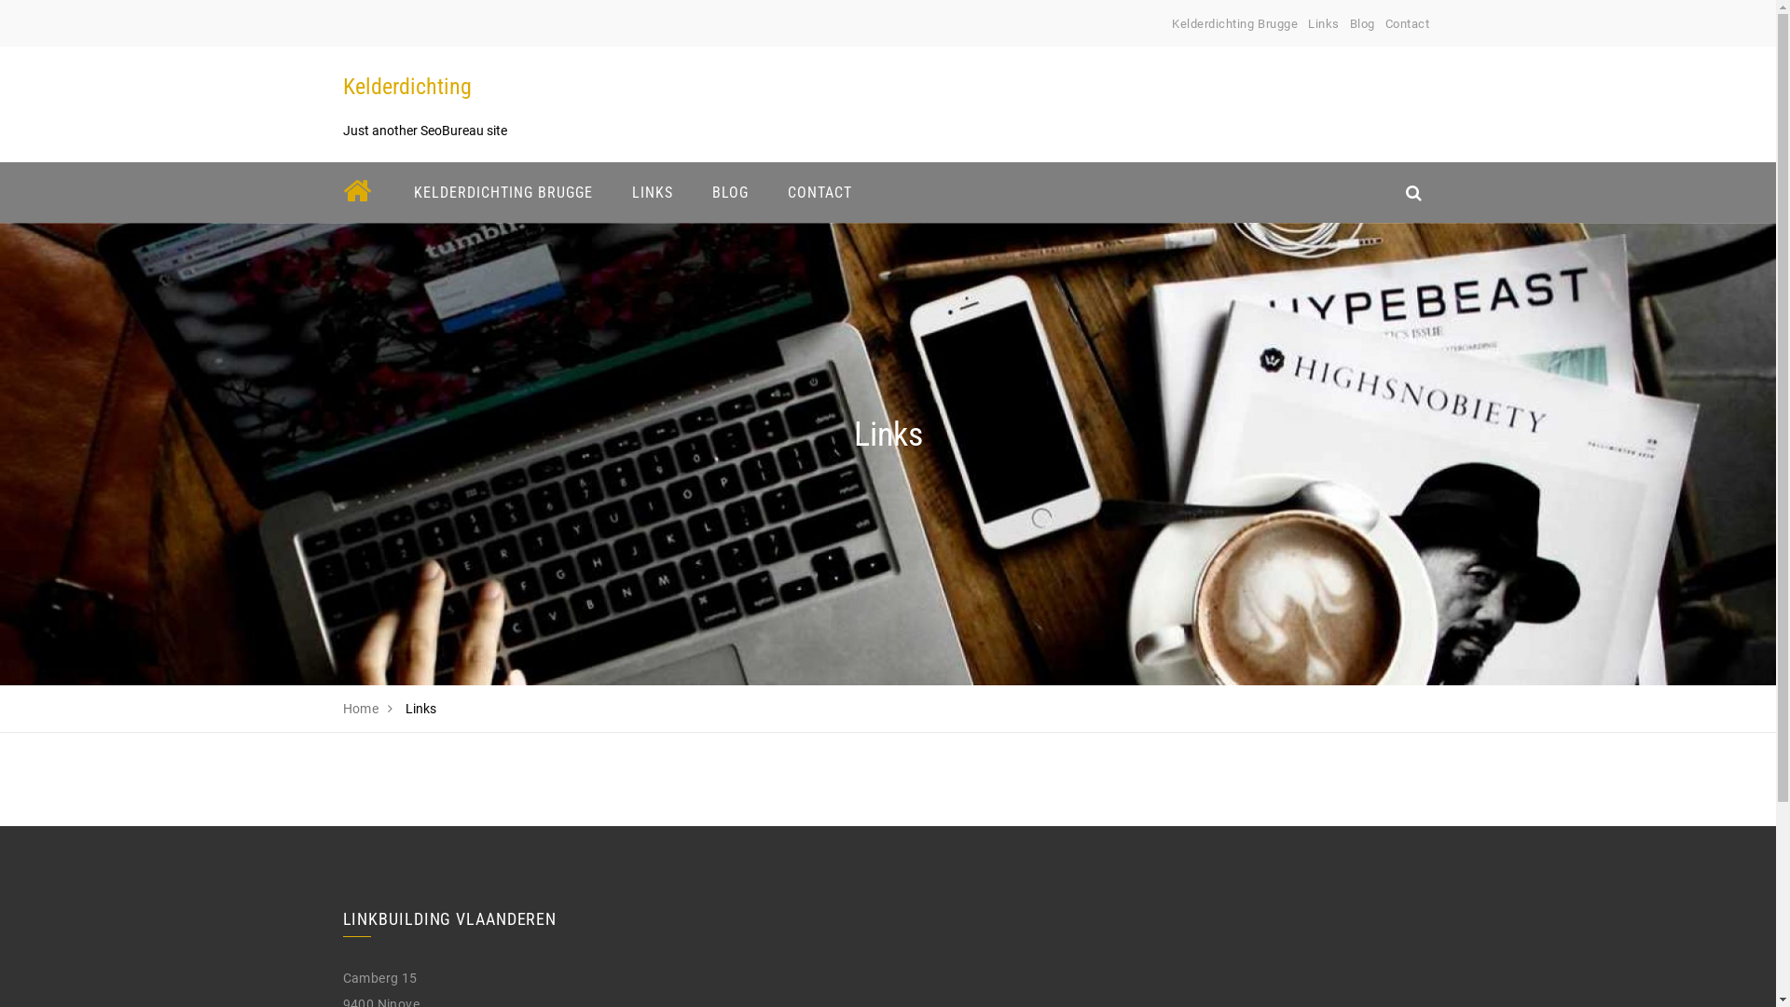 The height and width of the screenshot is (1007, 1790). What do you see at coordinates (1413, 192) in the screenshot?
I see `search_icon` at bounding box center [1413, 192].